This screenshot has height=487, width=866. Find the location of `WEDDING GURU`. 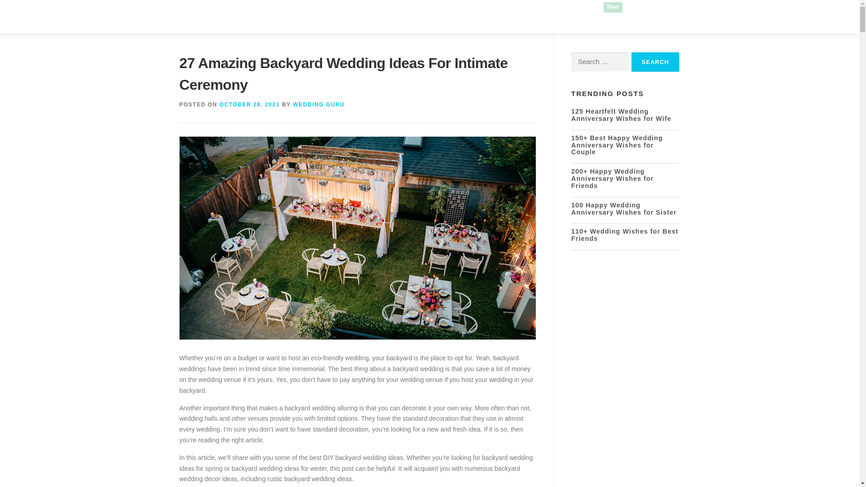

WEDDING GURU is located at coordinates (318, 104).